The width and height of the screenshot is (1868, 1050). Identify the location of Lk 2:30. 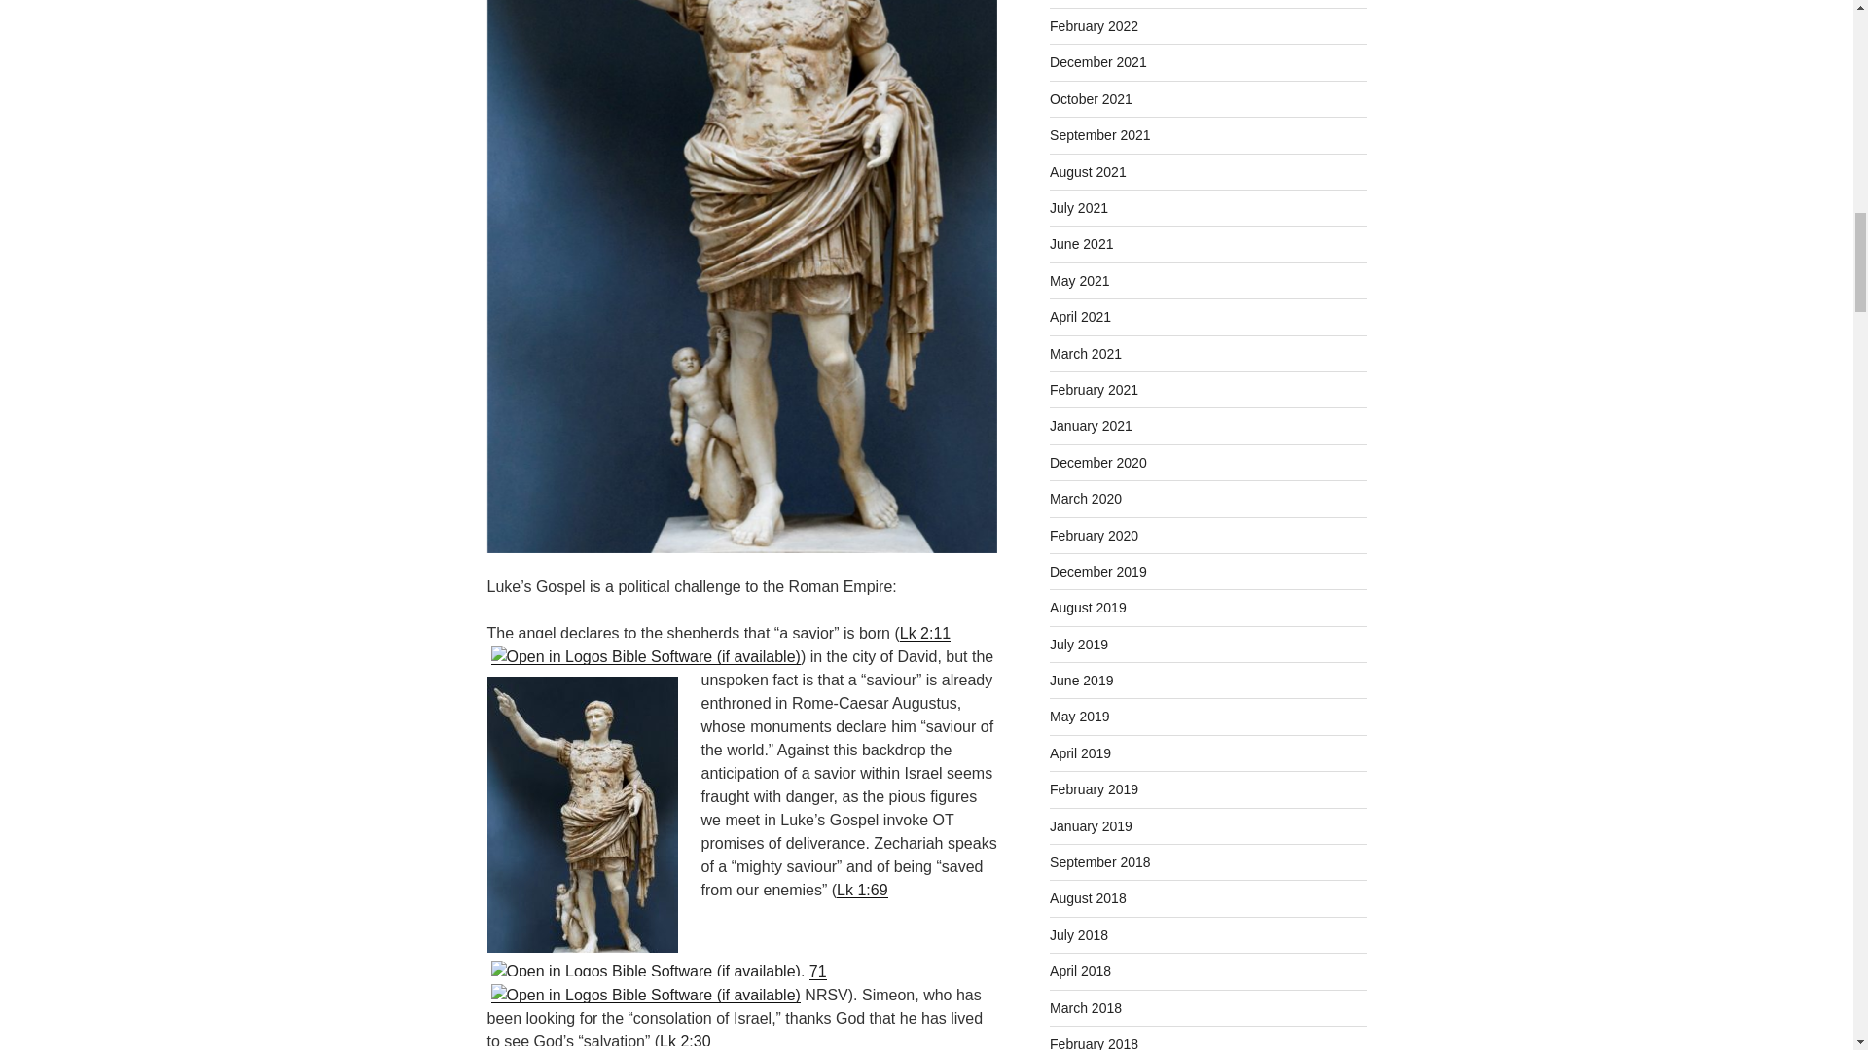
(684, 1040).